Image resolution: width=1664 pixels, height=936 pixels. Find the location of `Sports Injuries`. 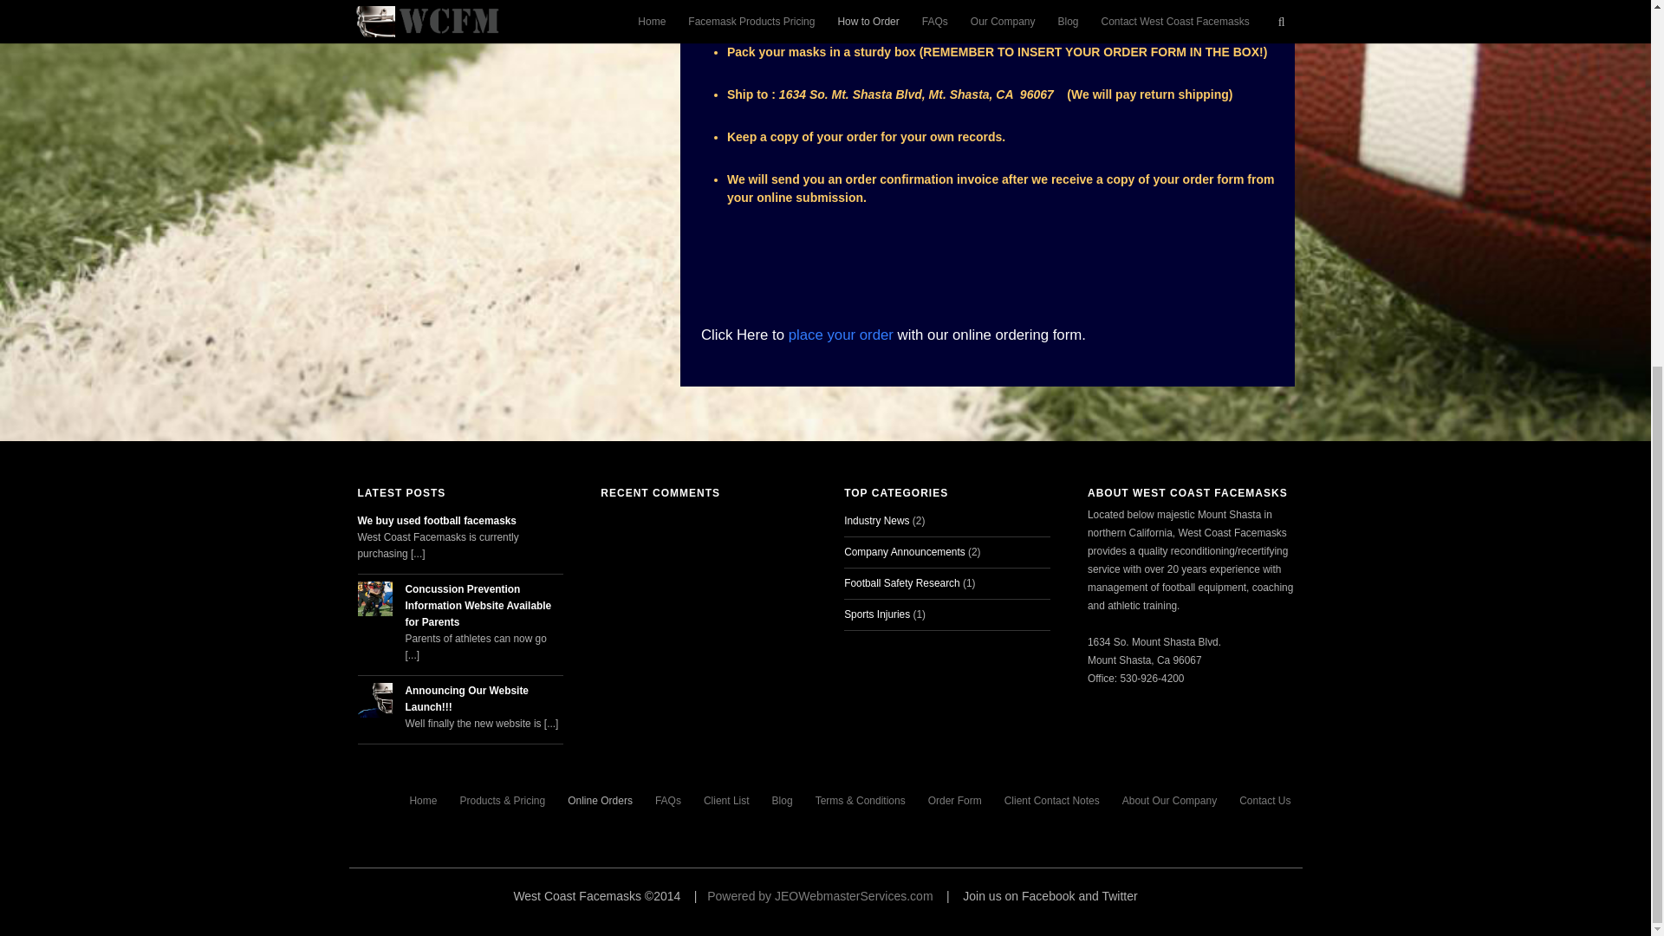

Sports Injuries is located at coordinates (877, 614).